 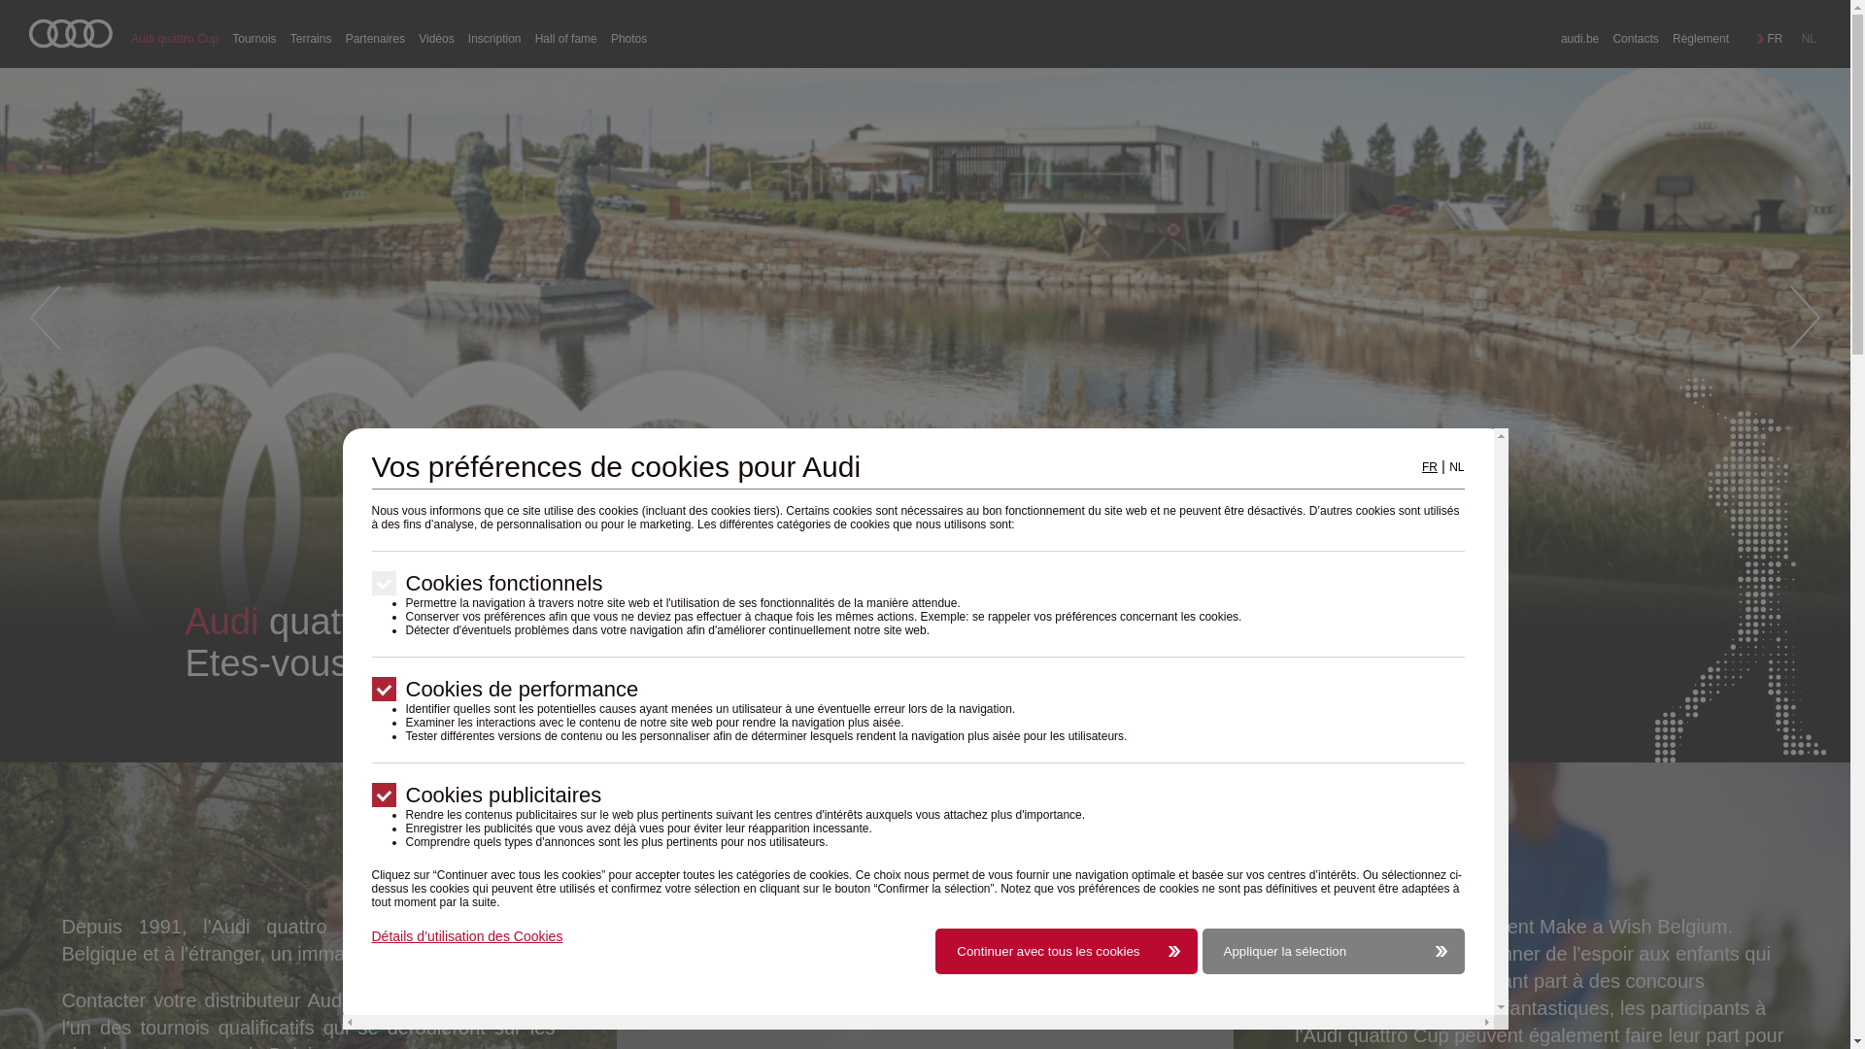 What do you see at coordinates (311, 39) in the screenshot?
I see `Terrains` at bounding box center [311, 39].